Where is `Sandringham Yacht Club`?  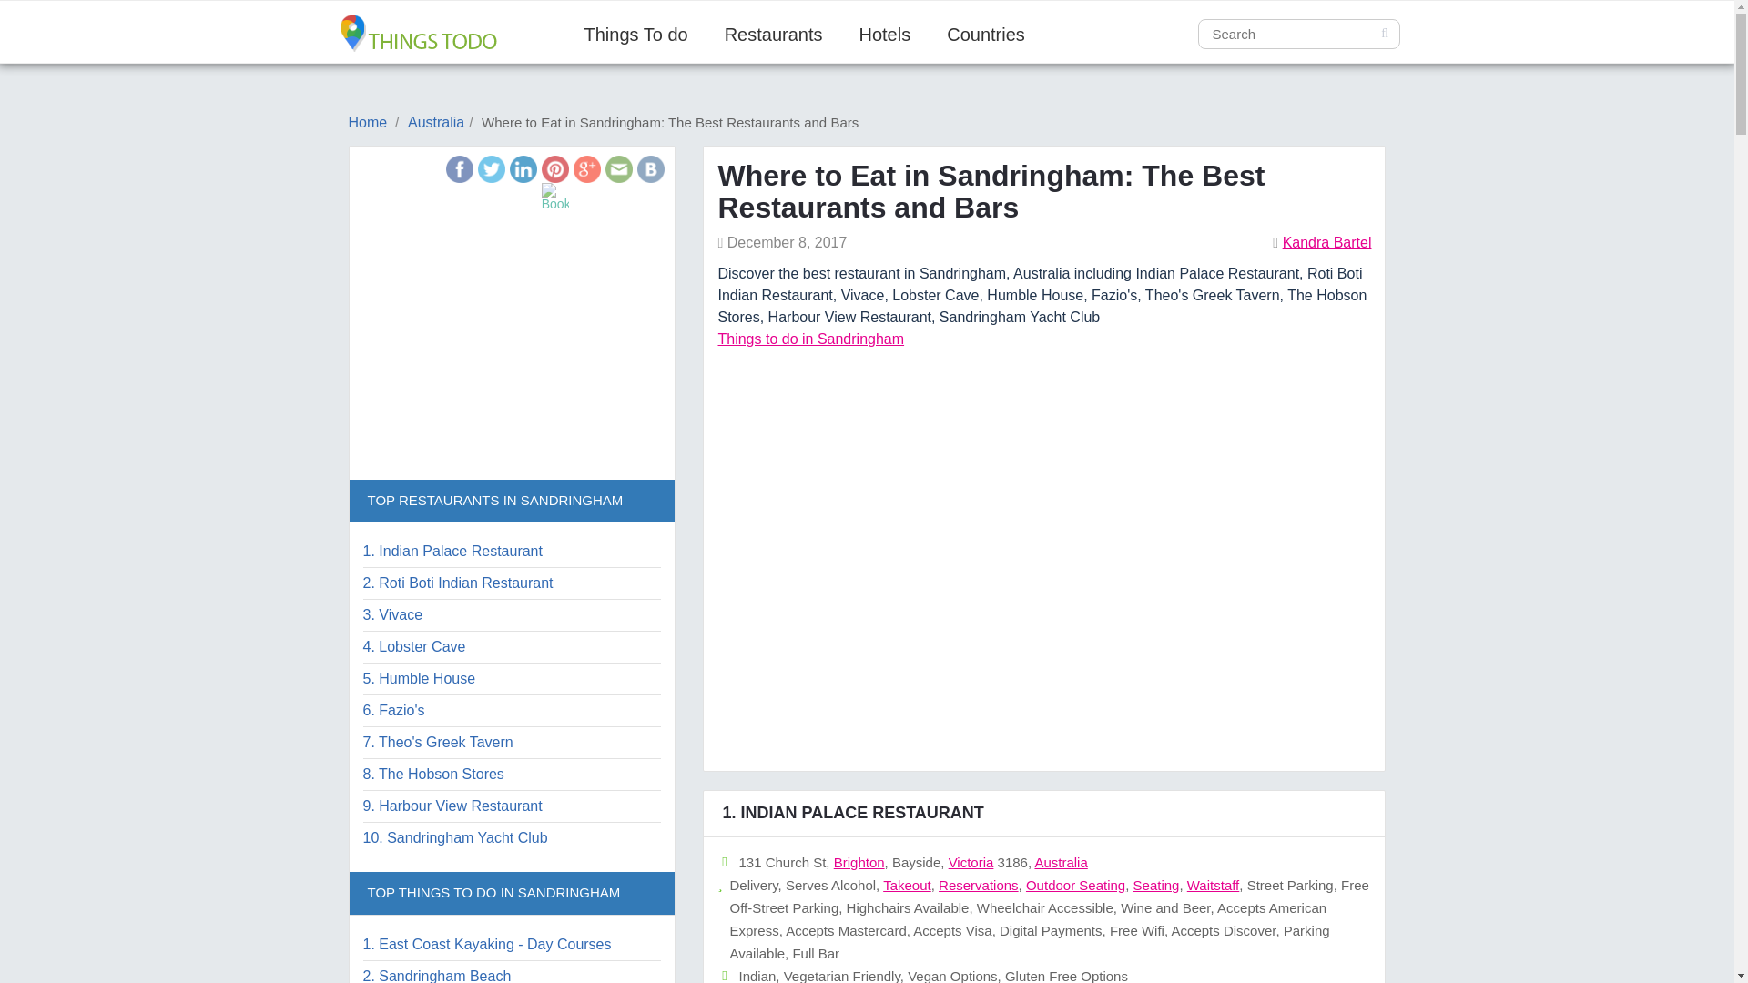 Sandringham Yacht Club is located at coordinates (453, 837).